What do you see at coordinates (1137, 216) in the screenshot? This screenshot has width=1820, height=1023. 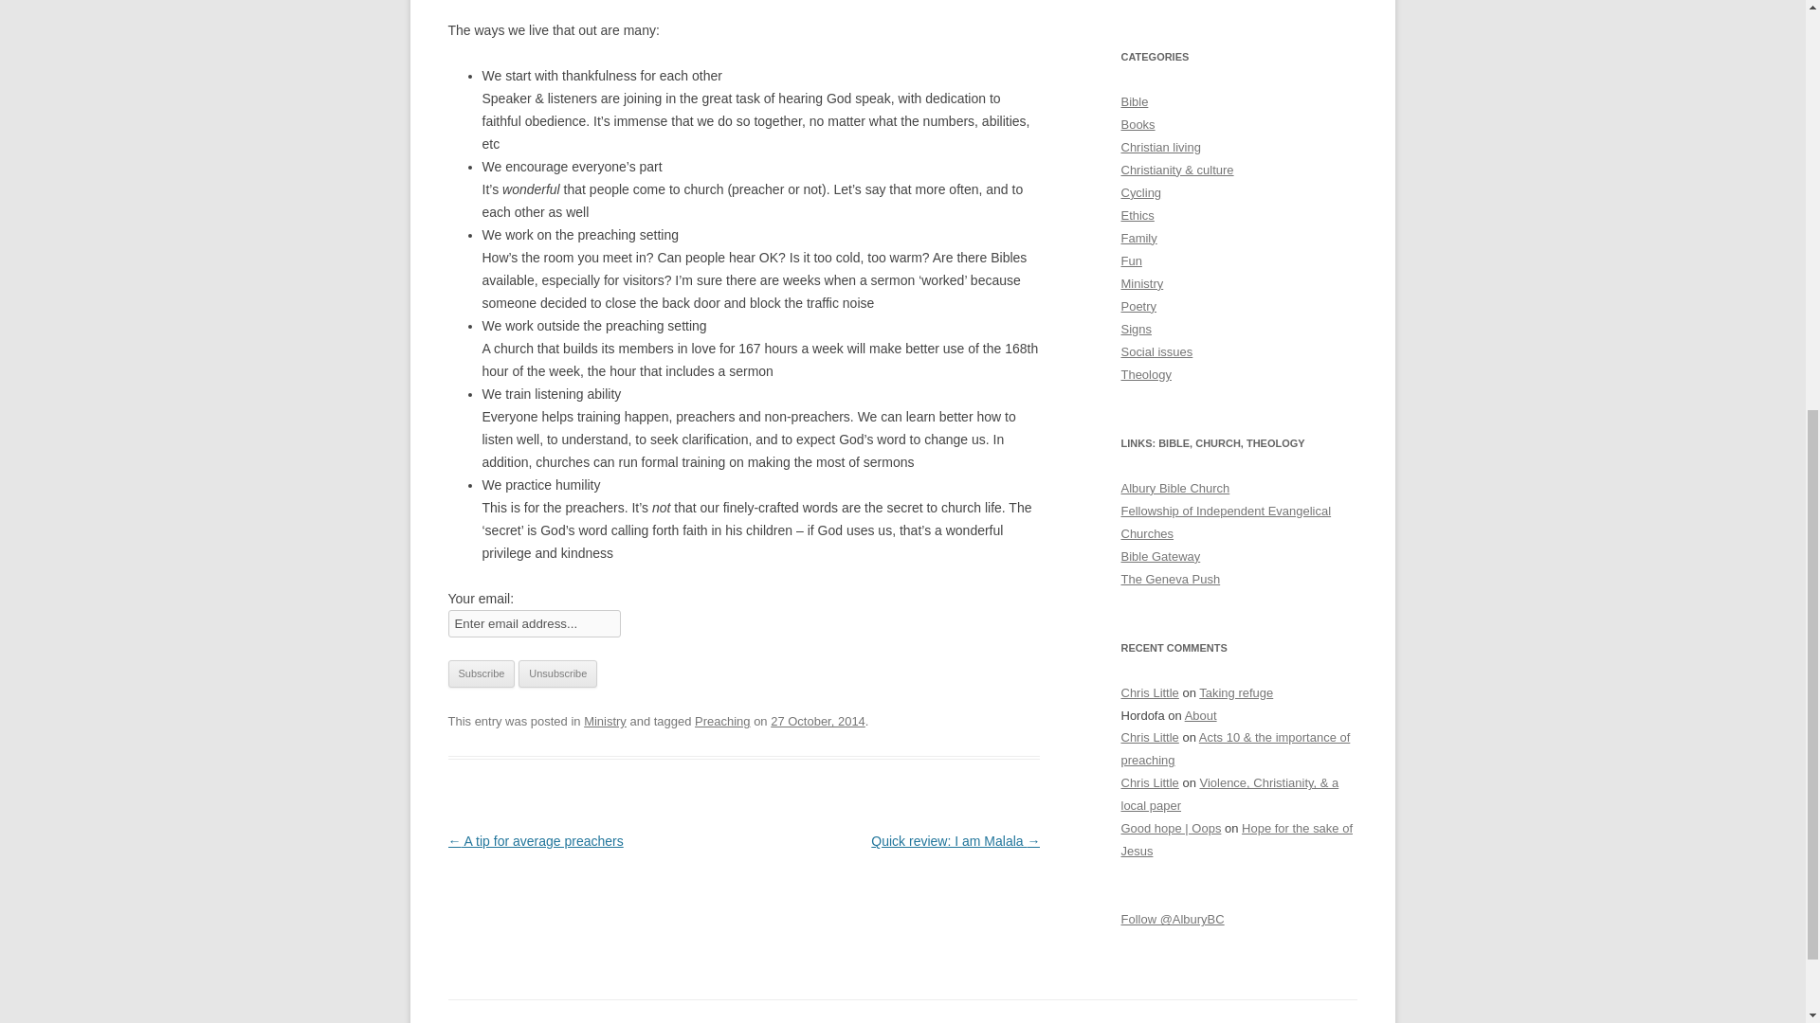 I see `Ethics` at bounding box center [1137, 216].